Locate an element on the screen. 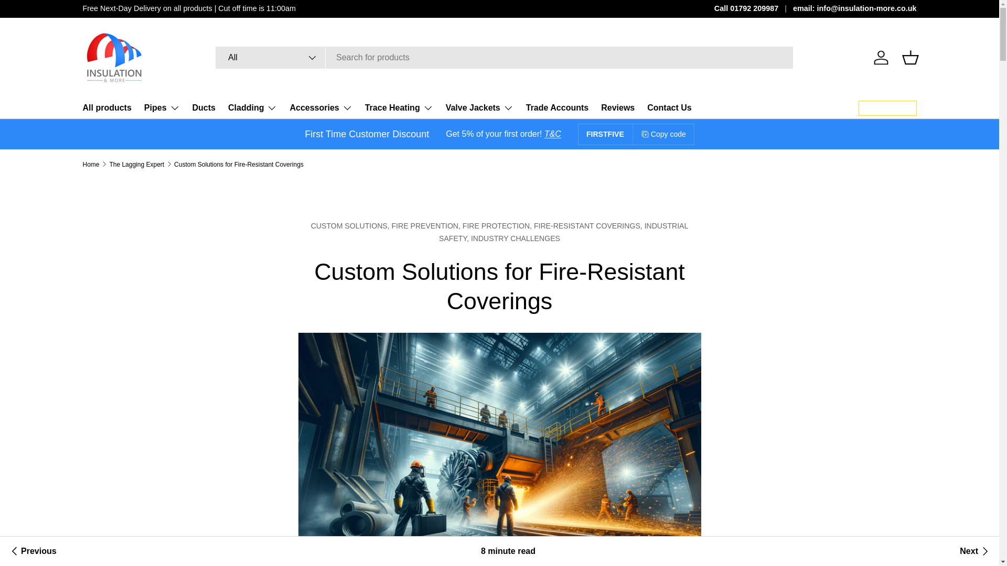 The height and width of the screenshot is (566, 1007). Accessories is located at coordinates (320, 107).